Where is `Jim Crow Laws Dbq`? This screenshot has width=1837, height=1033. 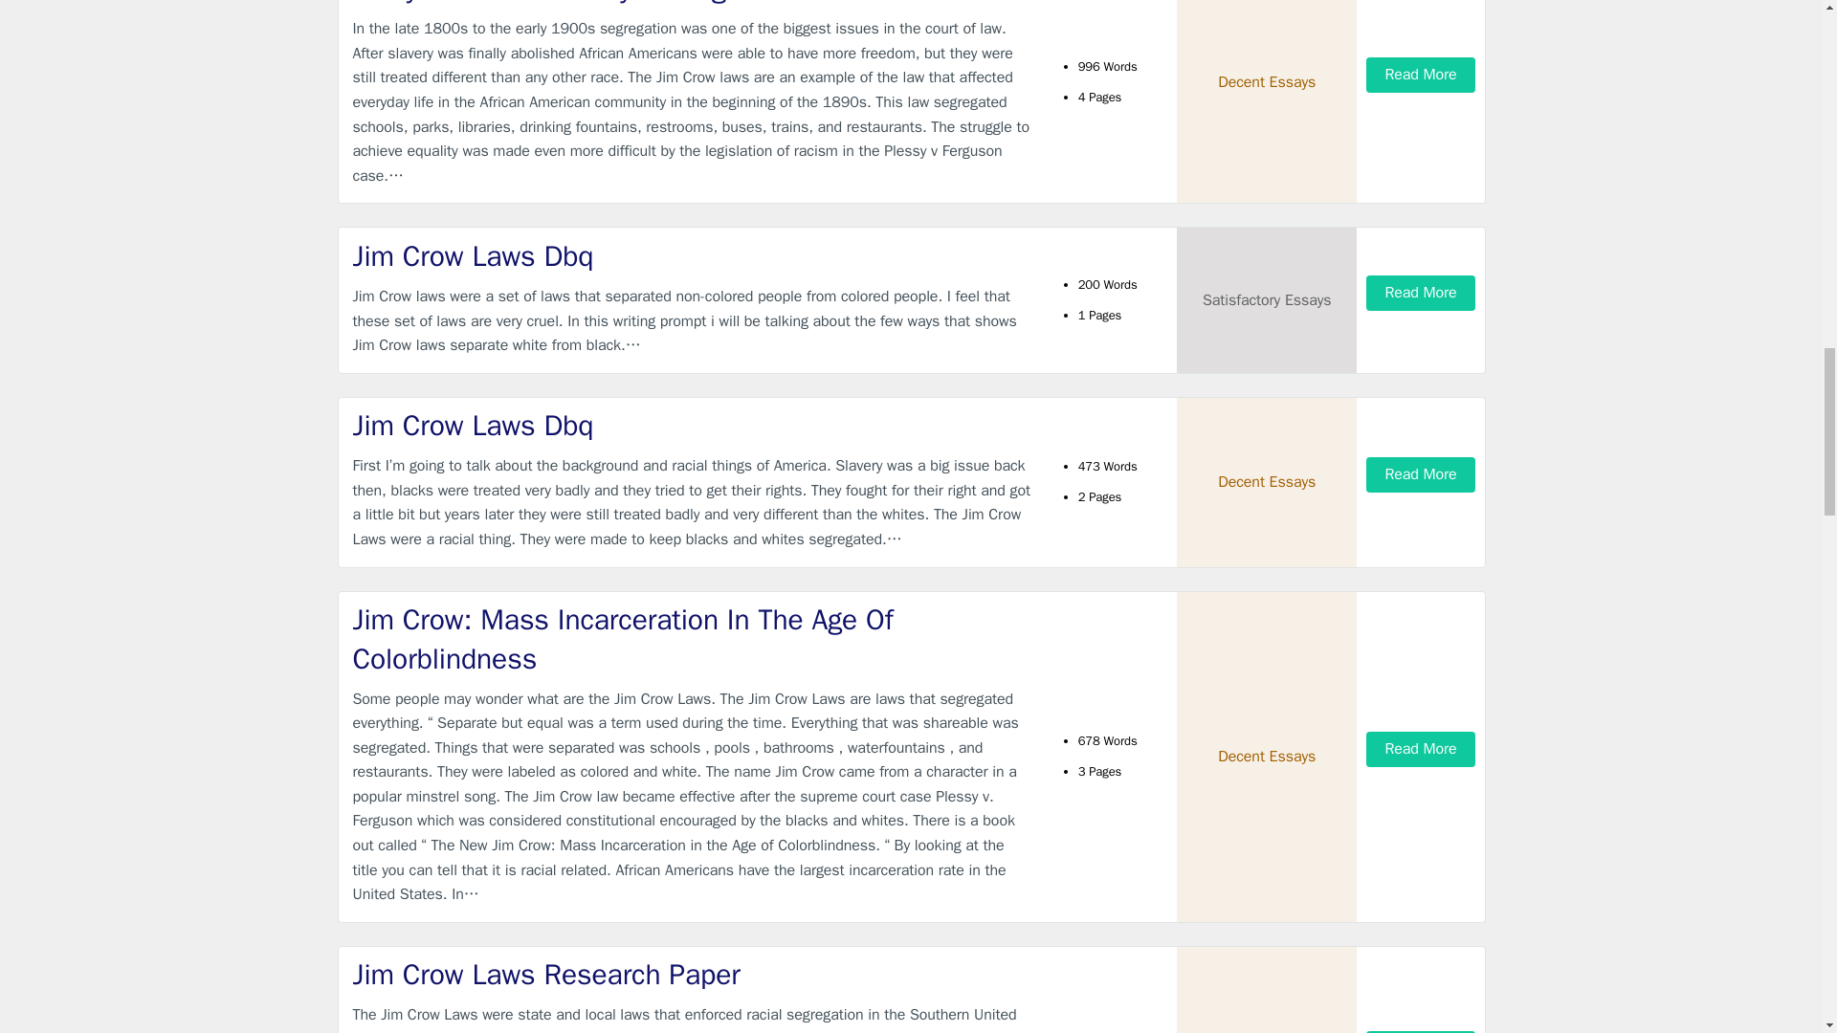 Jim Crow Laws Dbq is located at coordinates (693, 256).